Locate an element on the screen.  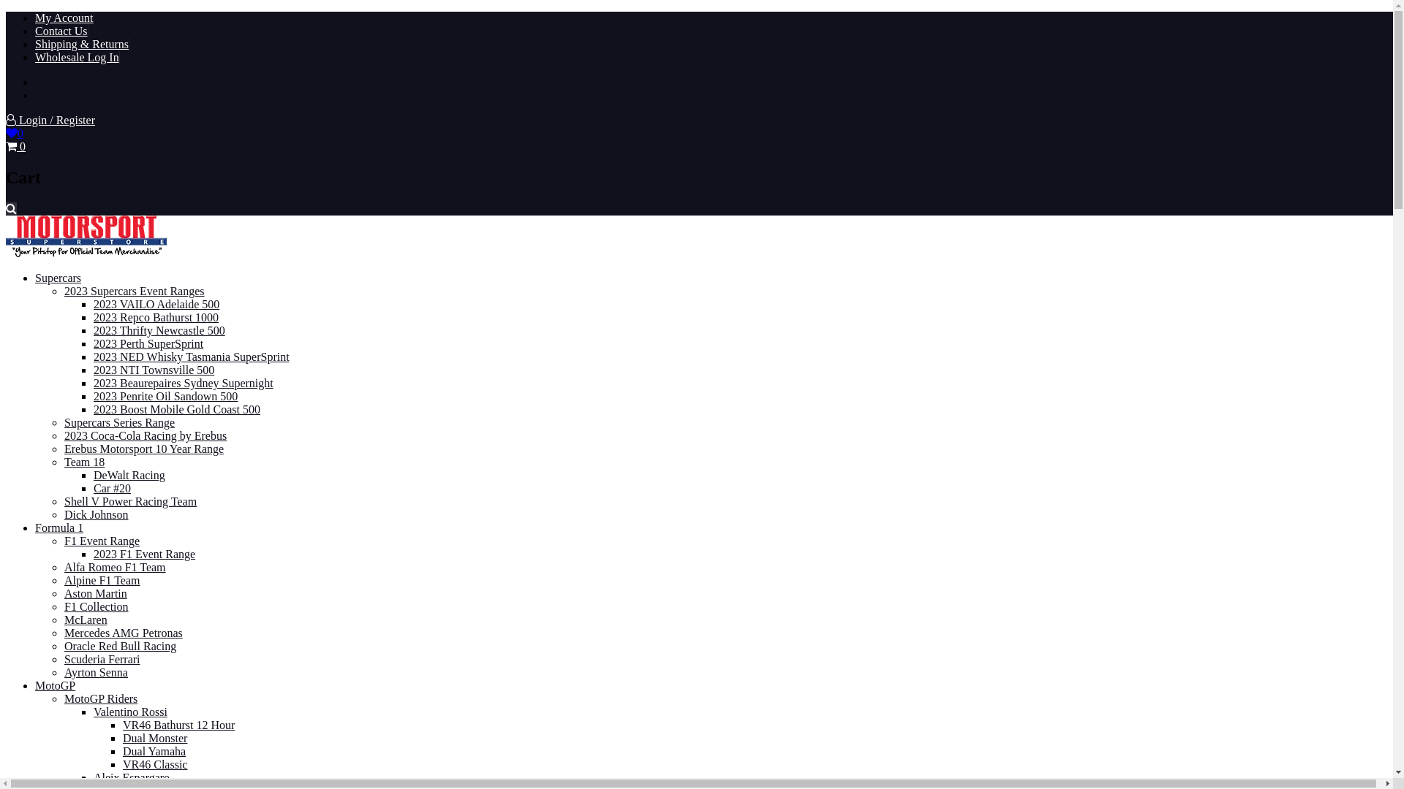
Alfa Romeo F1 Team is located at coordinates (116, 567).